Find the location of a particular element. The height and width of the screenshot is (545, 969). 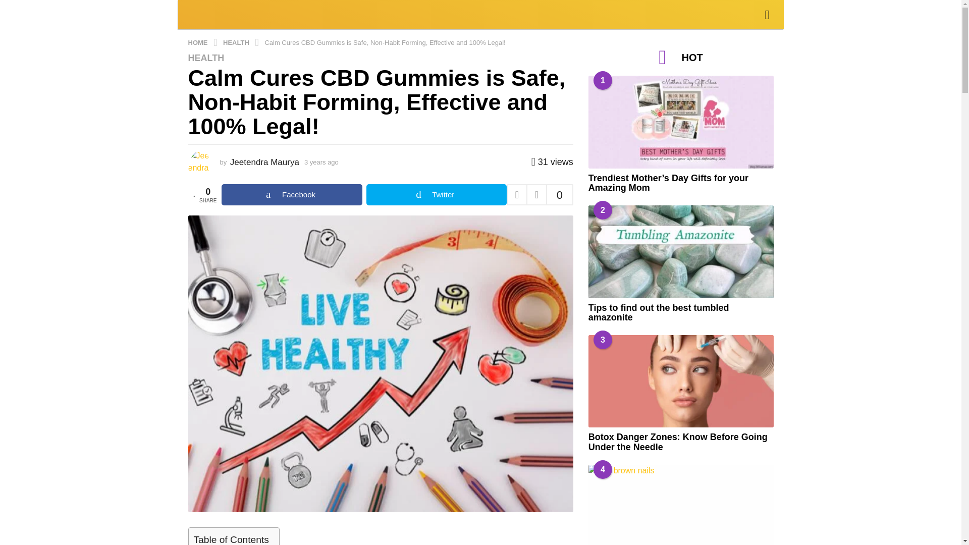

Share on Twitter is located at coordinates (436, 195).